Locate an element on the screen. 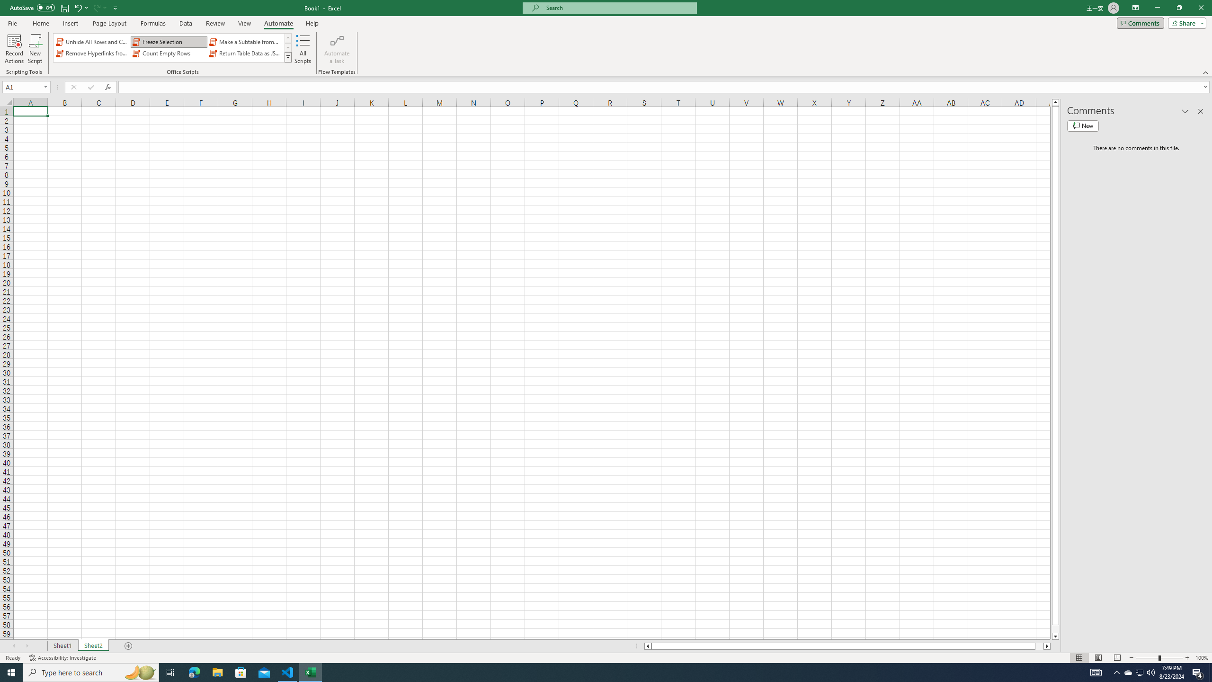 Image resolution: width=1212 pixels, height=682 pixels. Task Pane Options is located at coordinates (1185, 111).